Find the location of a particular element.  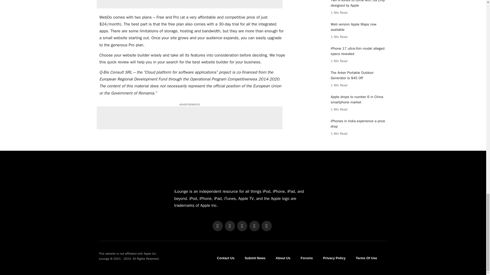

Twitter is located at coordinates (229, 226).